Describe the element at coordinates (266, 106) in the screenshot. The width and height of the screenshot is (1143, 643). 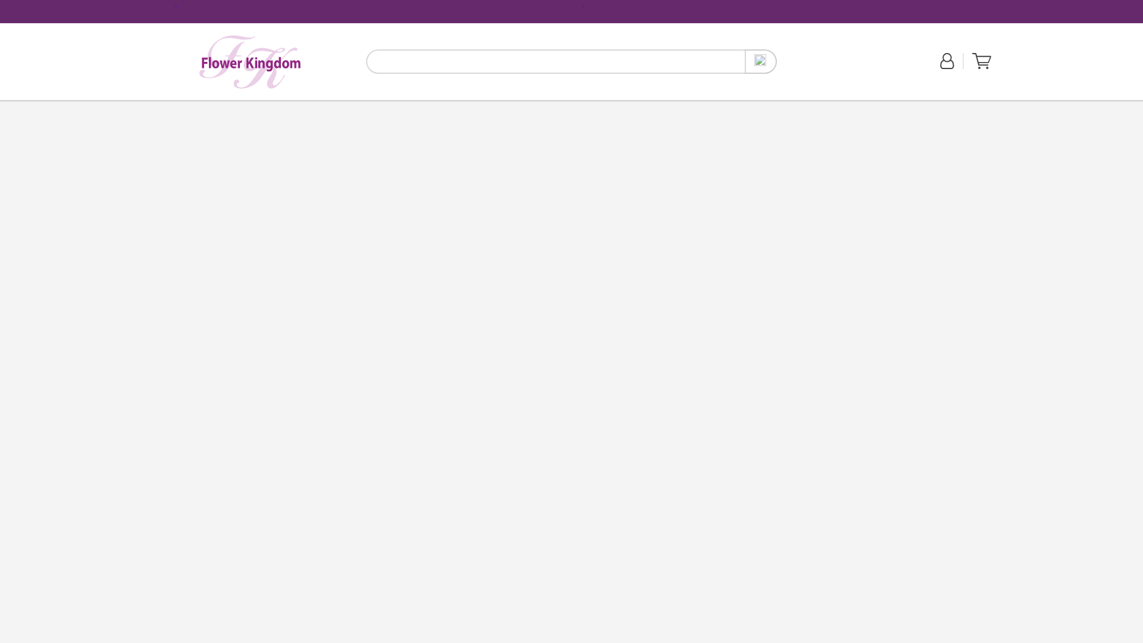
I see `Just Because` at that location.